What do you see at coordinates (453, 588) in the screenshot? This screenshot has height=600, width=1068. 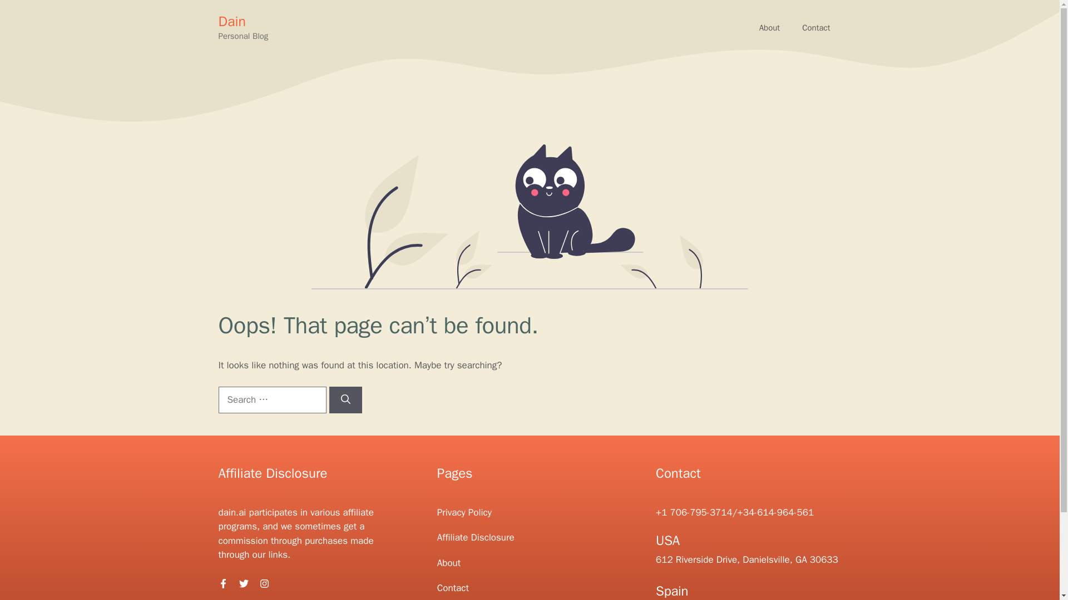 I see `Contact` at bounding box center [453, 588].